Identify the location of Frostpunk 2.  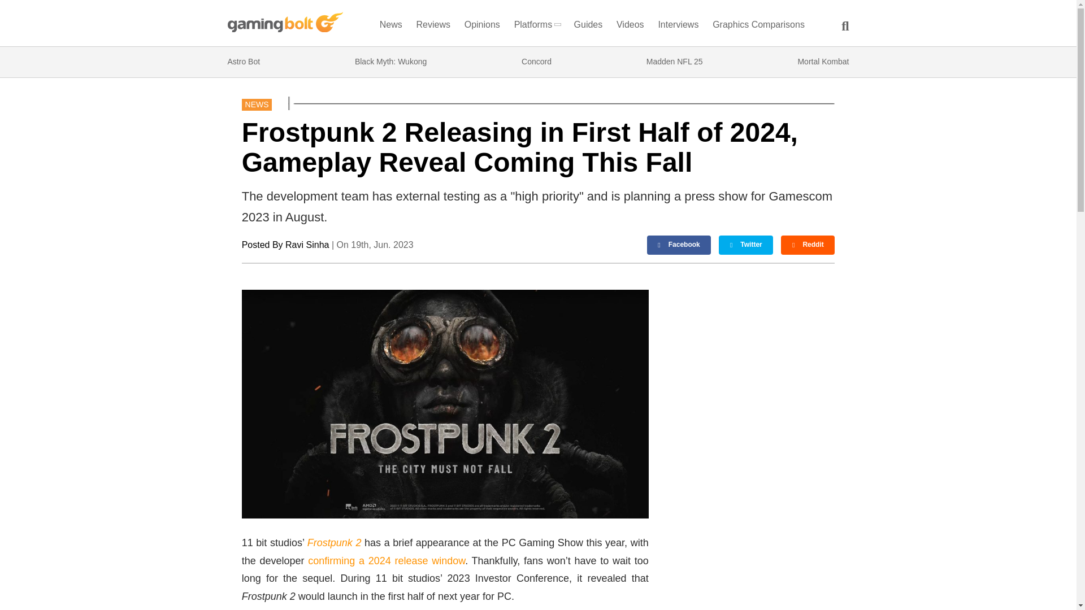
(334, 542).